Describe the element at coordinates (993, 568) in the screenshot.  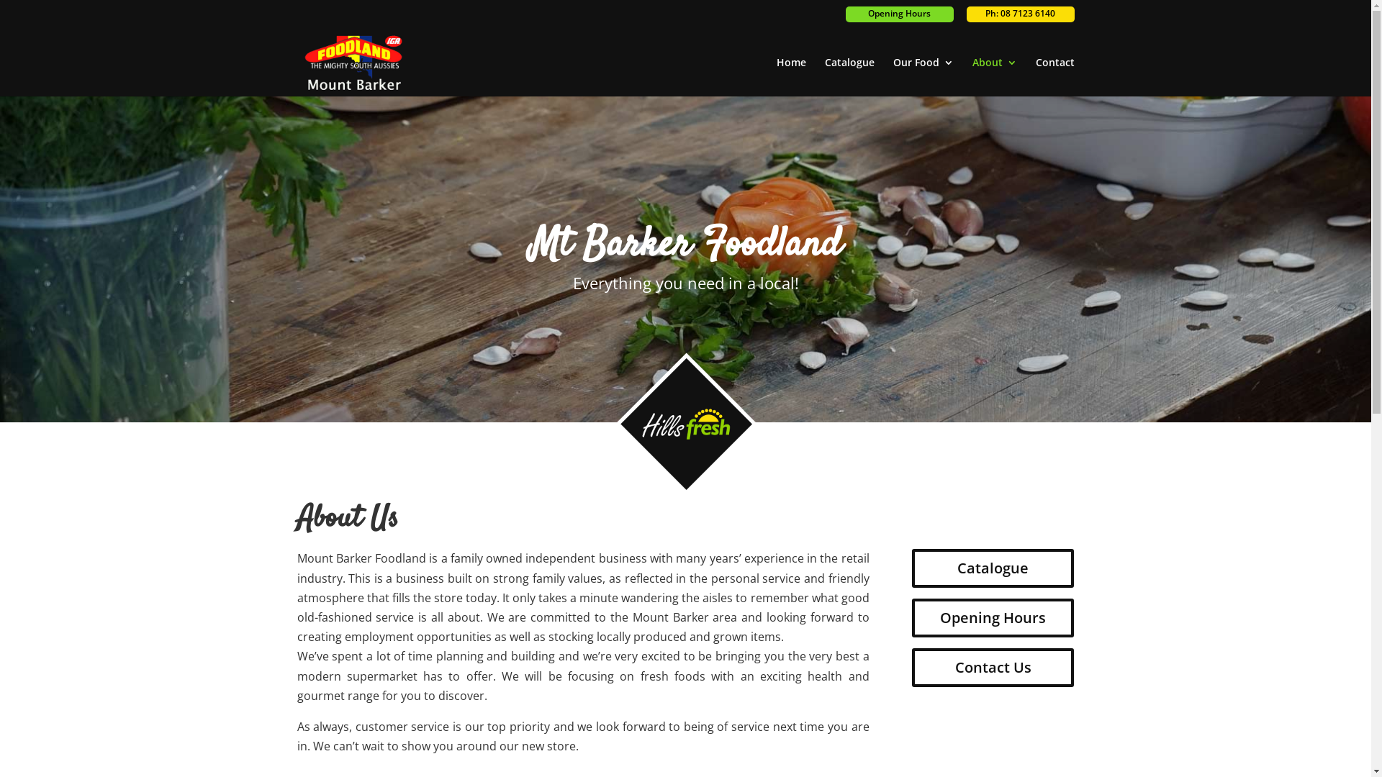
I see `Catalogue` at that location.